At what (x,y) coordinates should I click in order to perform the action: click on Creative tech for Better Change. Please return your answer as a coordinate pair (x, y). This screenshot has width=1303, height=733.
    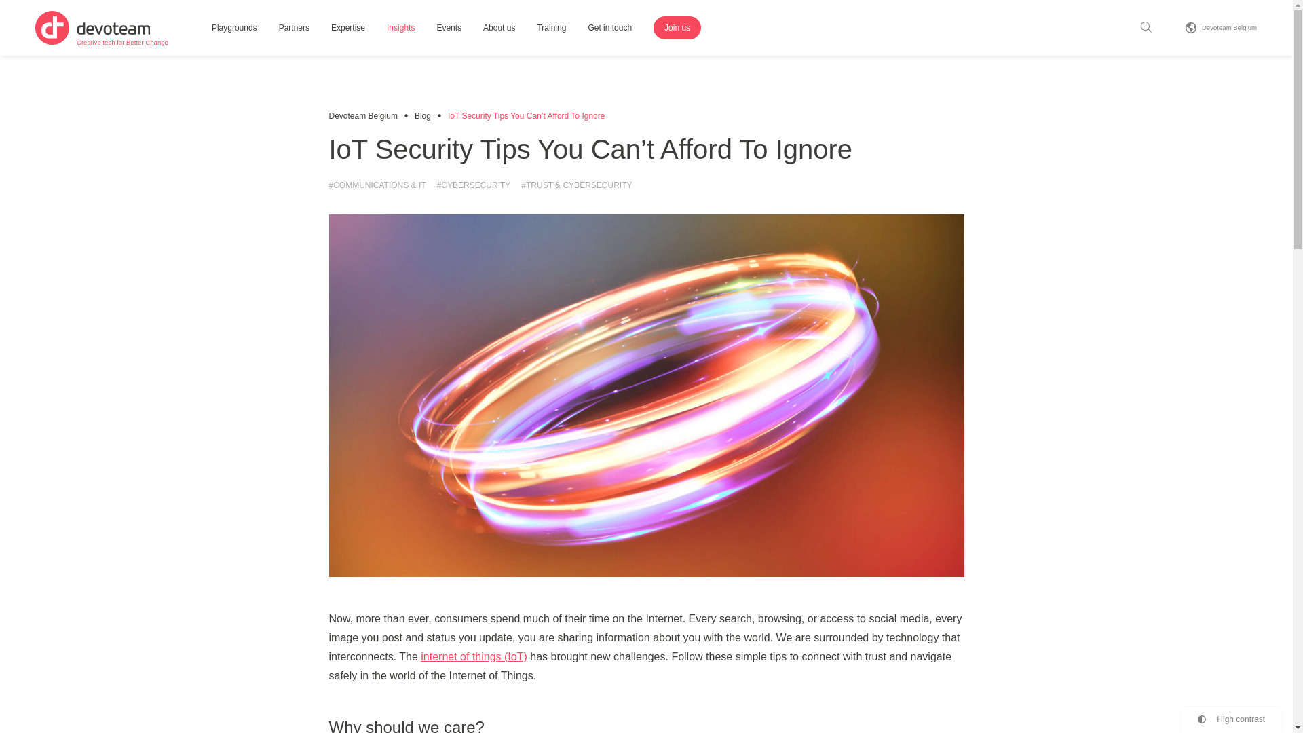
    Looking at the image, I should click on (101, 27).